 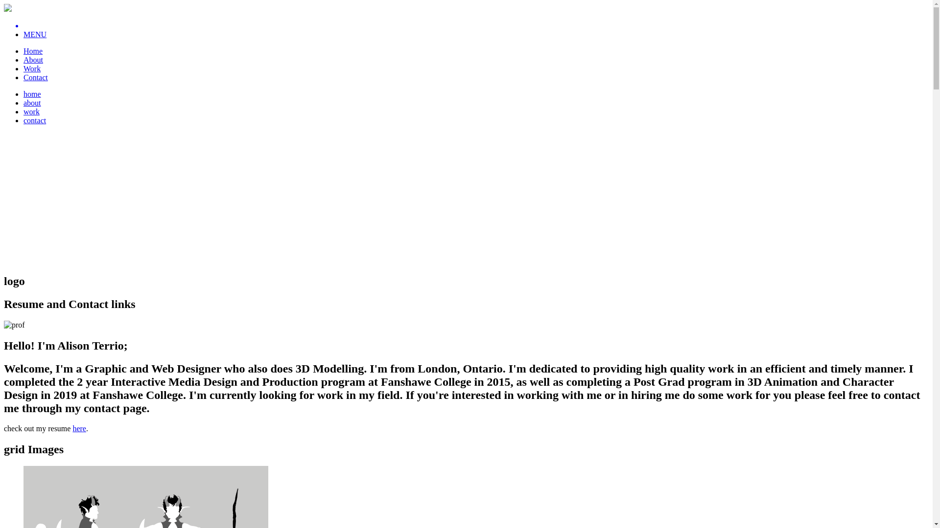 What do you see at coordinates (33, 60) in the screenshot?
I see `About` at bounding box center [33, 60].